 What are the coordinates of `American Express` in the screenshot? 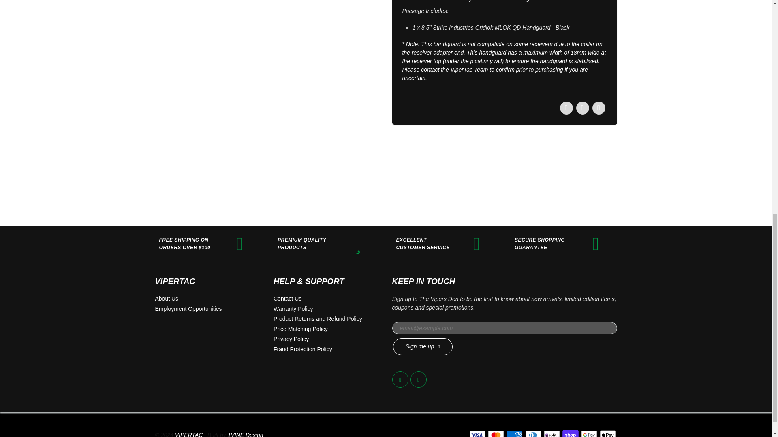 It's located at (515, 433).